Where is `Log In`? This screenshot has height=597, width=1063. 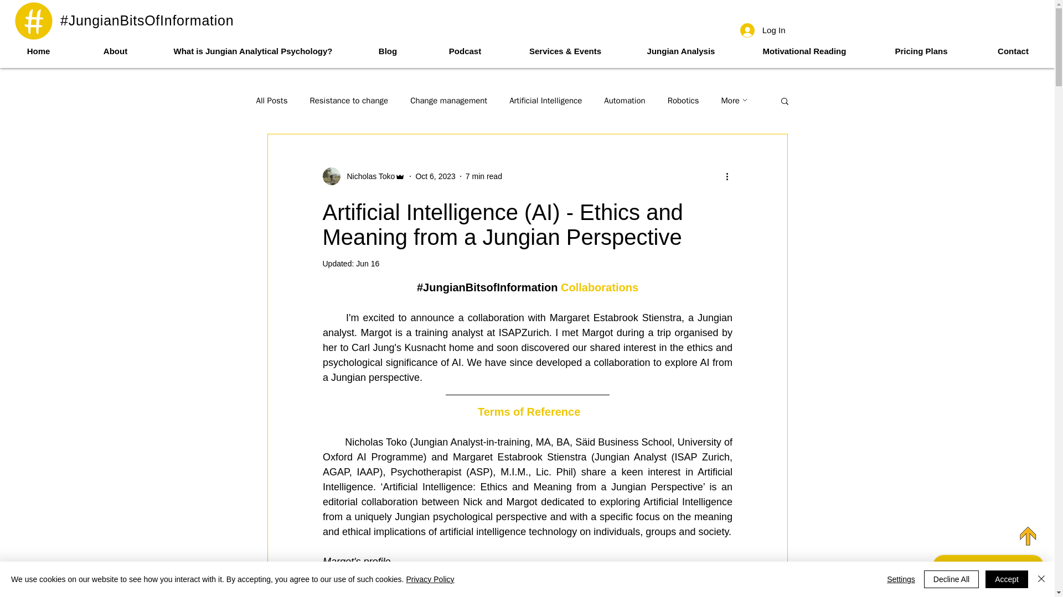 Log In is located at coordinates (762, 30).